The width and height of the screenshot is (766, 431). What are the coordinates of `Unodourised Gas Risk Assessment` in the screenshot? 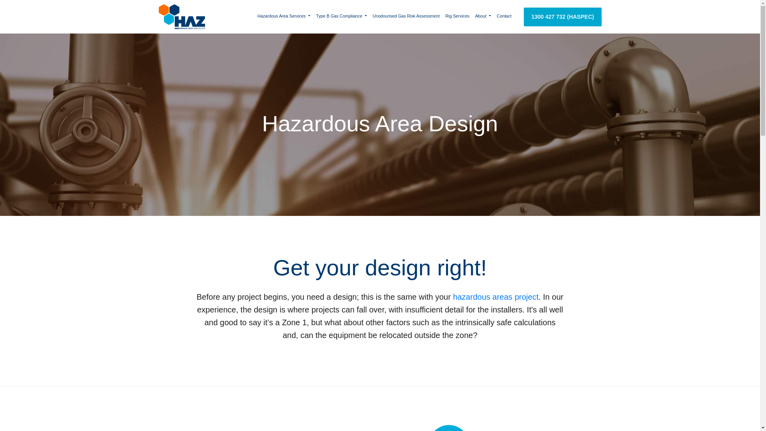 It's located at (406, 17).